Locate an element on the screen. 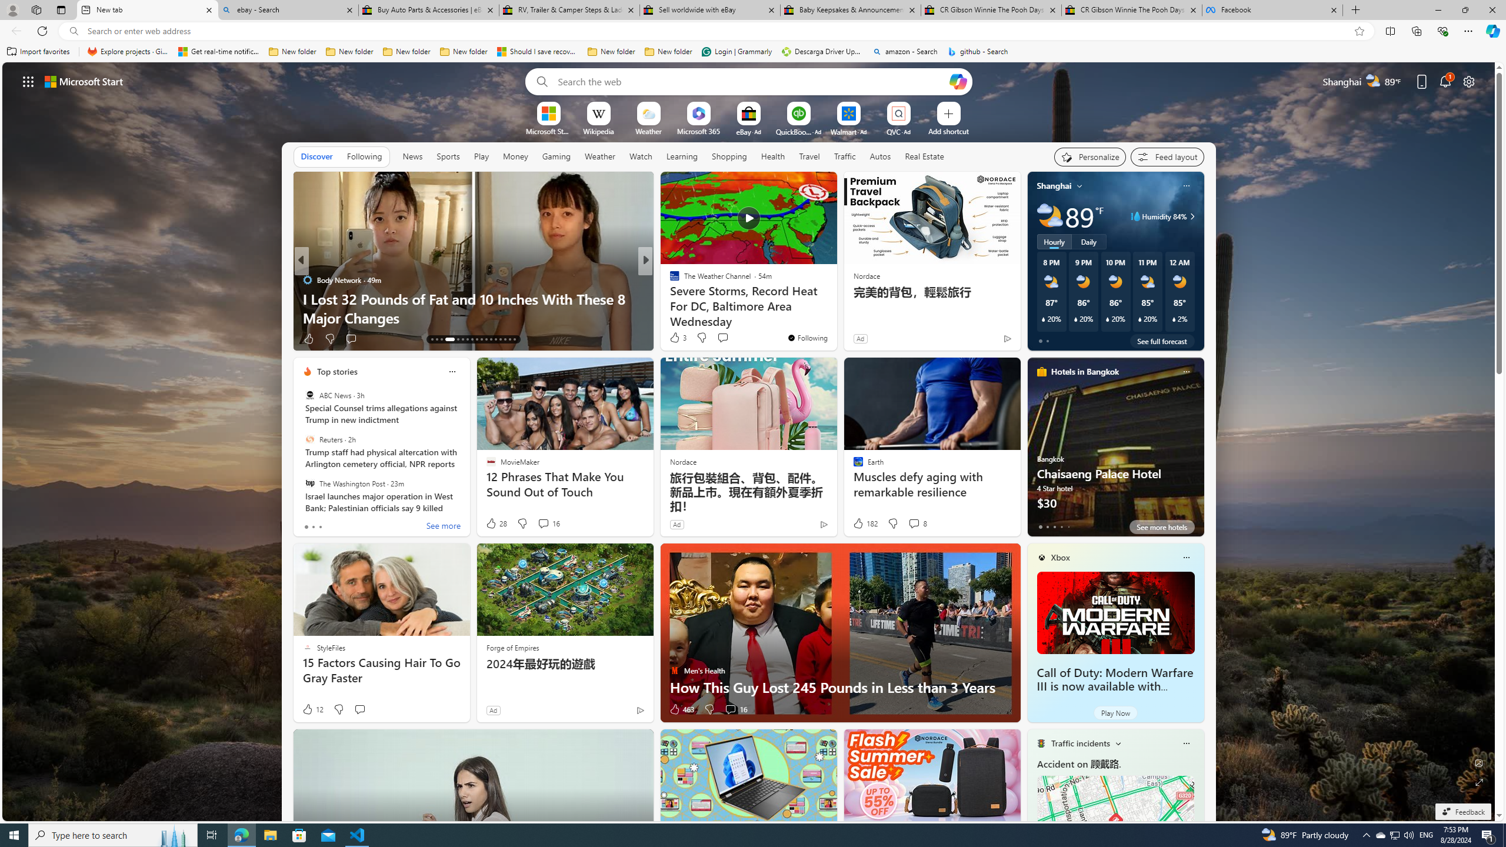 This screenshot has height=847, width=1506. Weather is located at coordinates (600, 156).